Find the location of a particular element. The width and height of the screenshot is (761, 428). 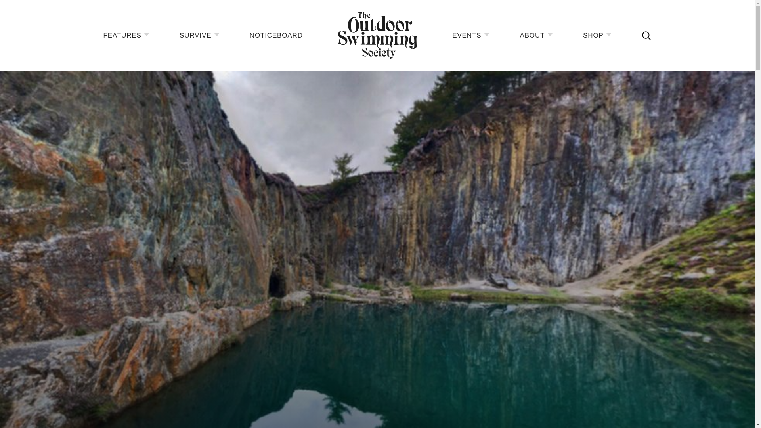

Survive is located at coordinates (199, 36).